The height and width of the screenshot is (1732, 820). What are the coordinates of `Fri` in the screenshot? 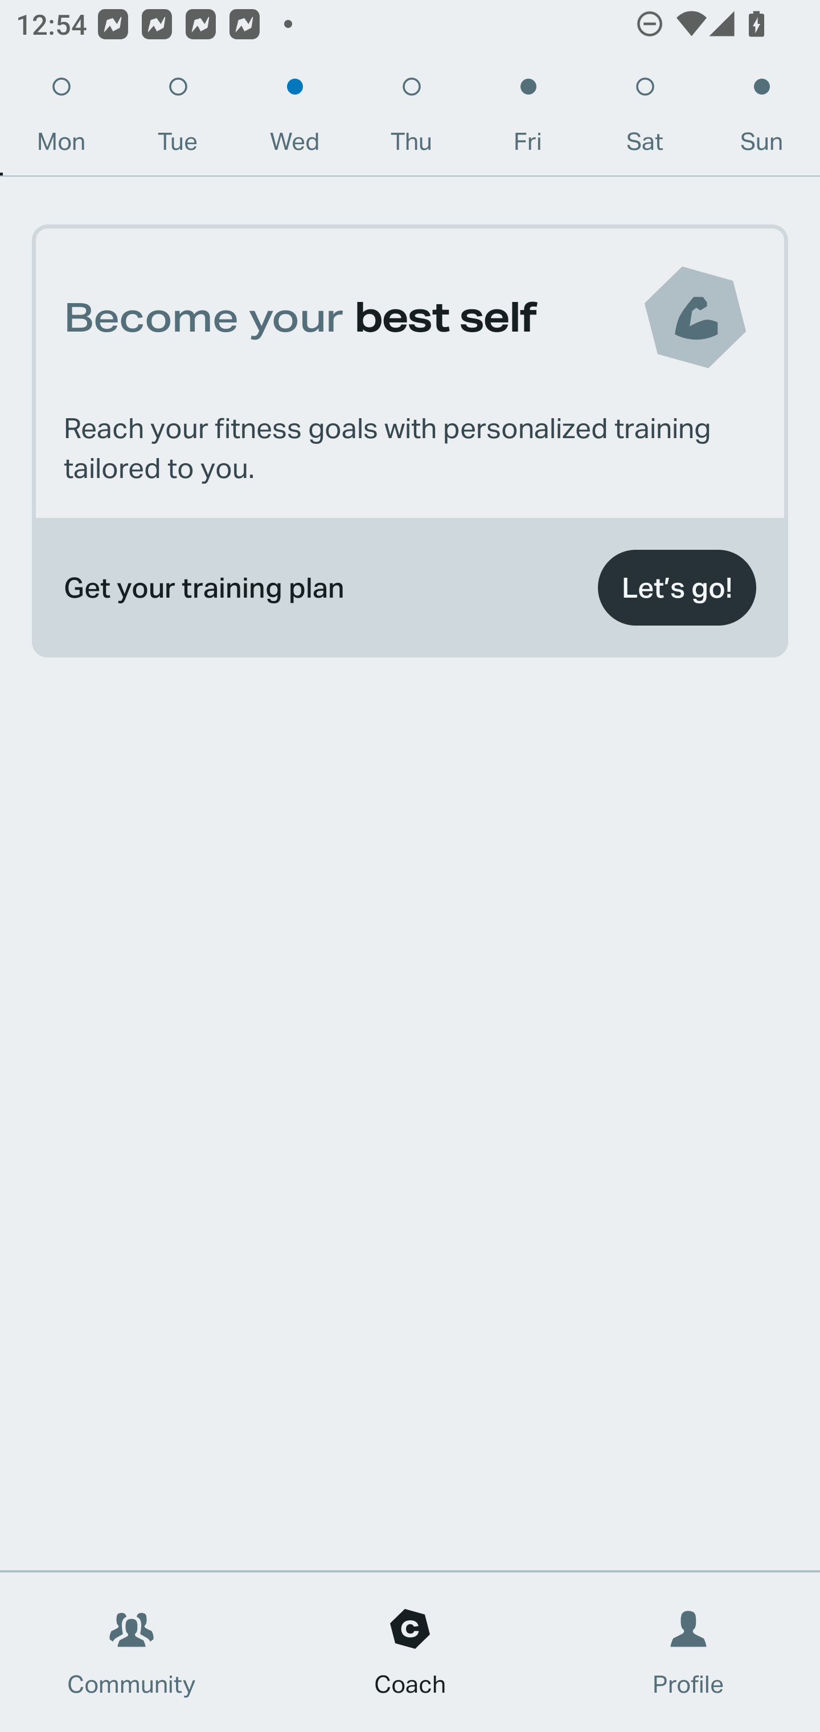 It's located at (528, 120).